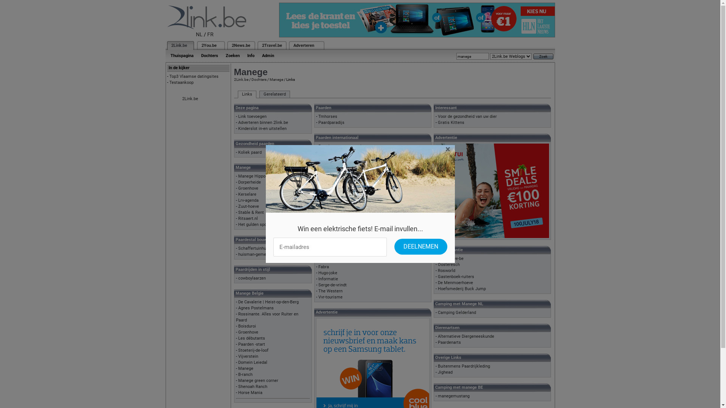  I want to click on Info, so click(251, 56).